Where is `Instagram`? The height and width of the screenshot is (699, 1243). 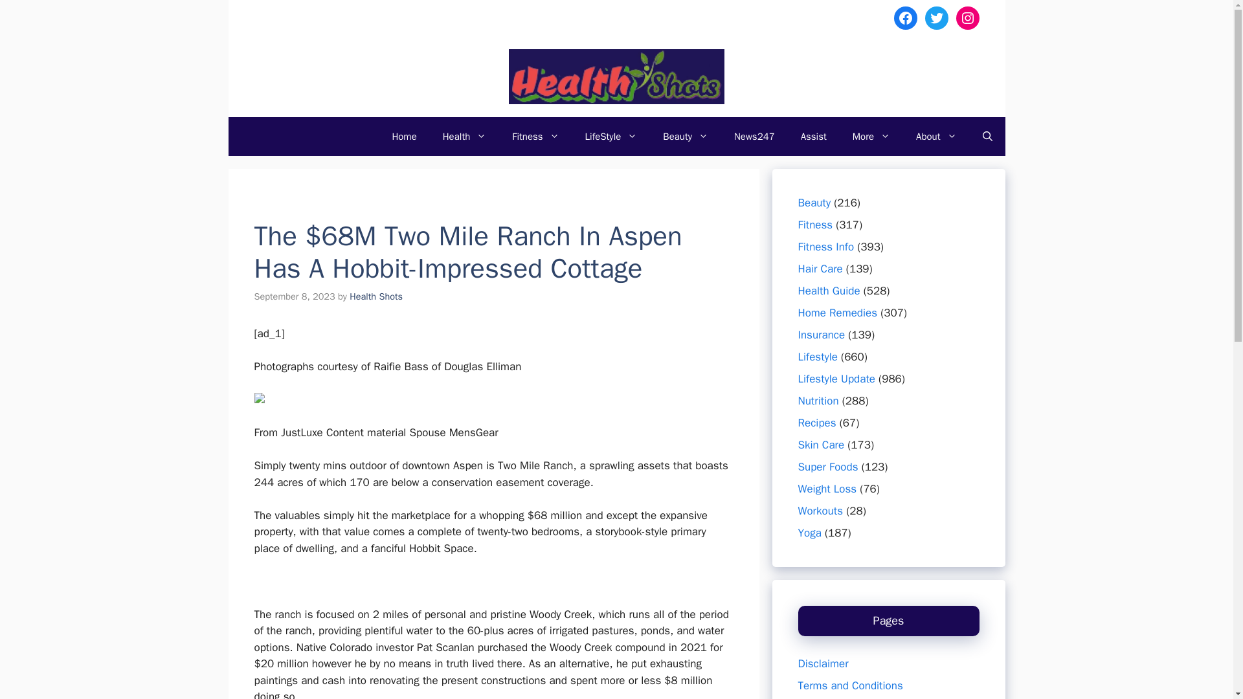 Instagram is located at coordinates (967, 18).